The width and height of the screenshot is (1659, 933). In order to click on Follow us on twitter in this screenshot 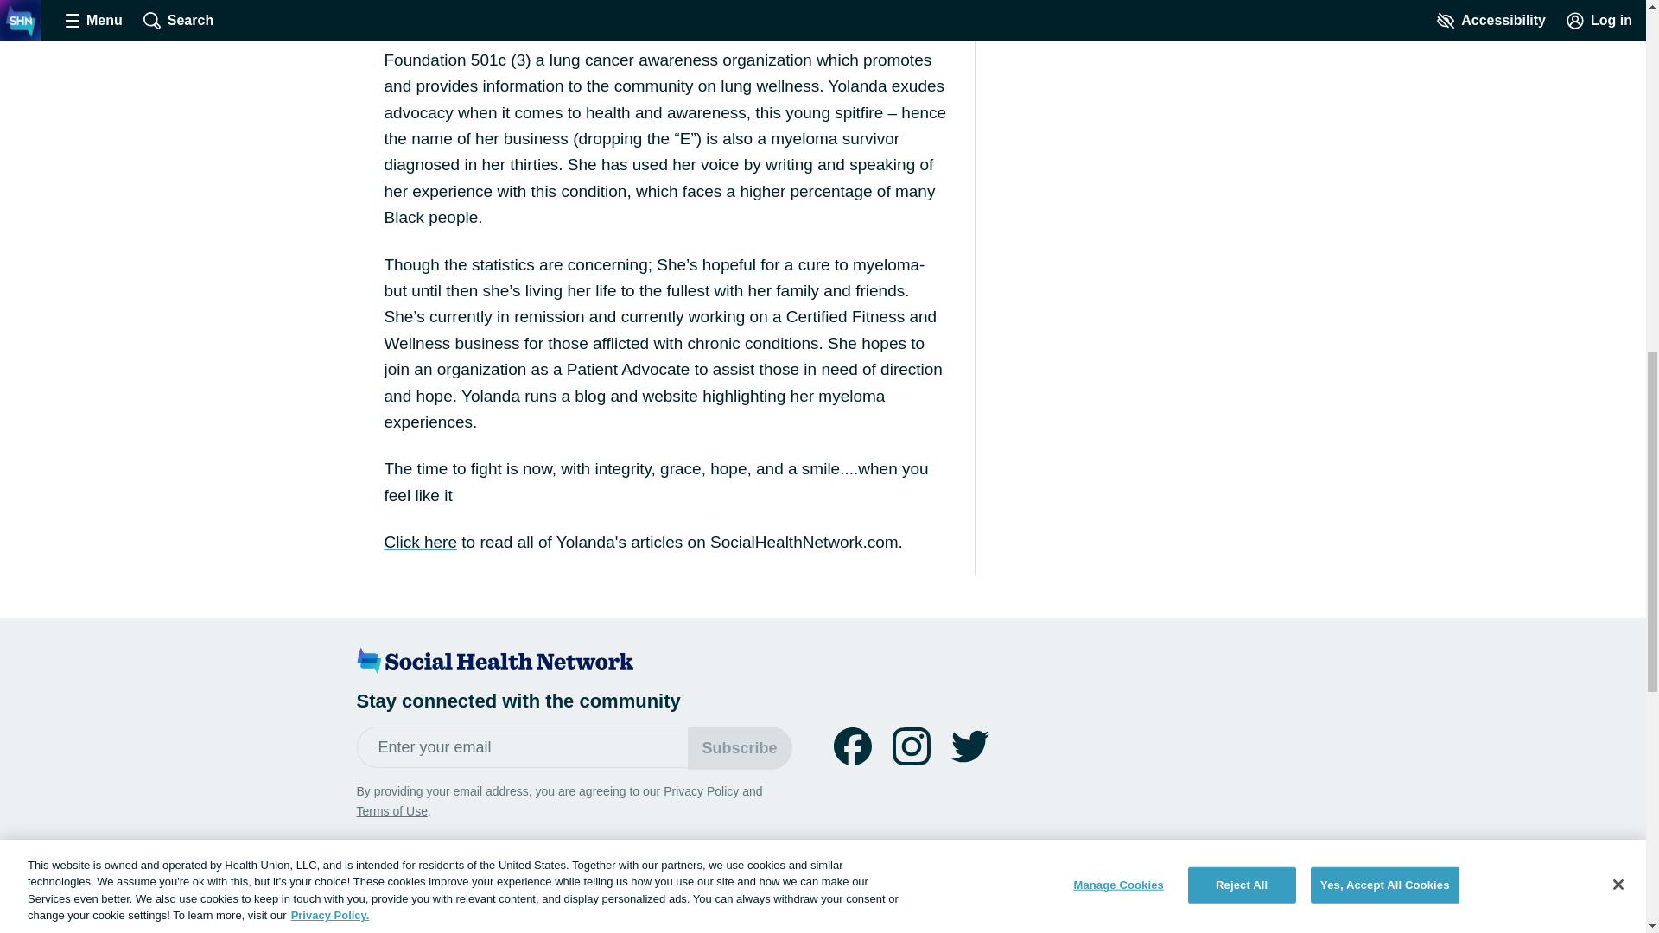, I will do `click(969, 746)`.